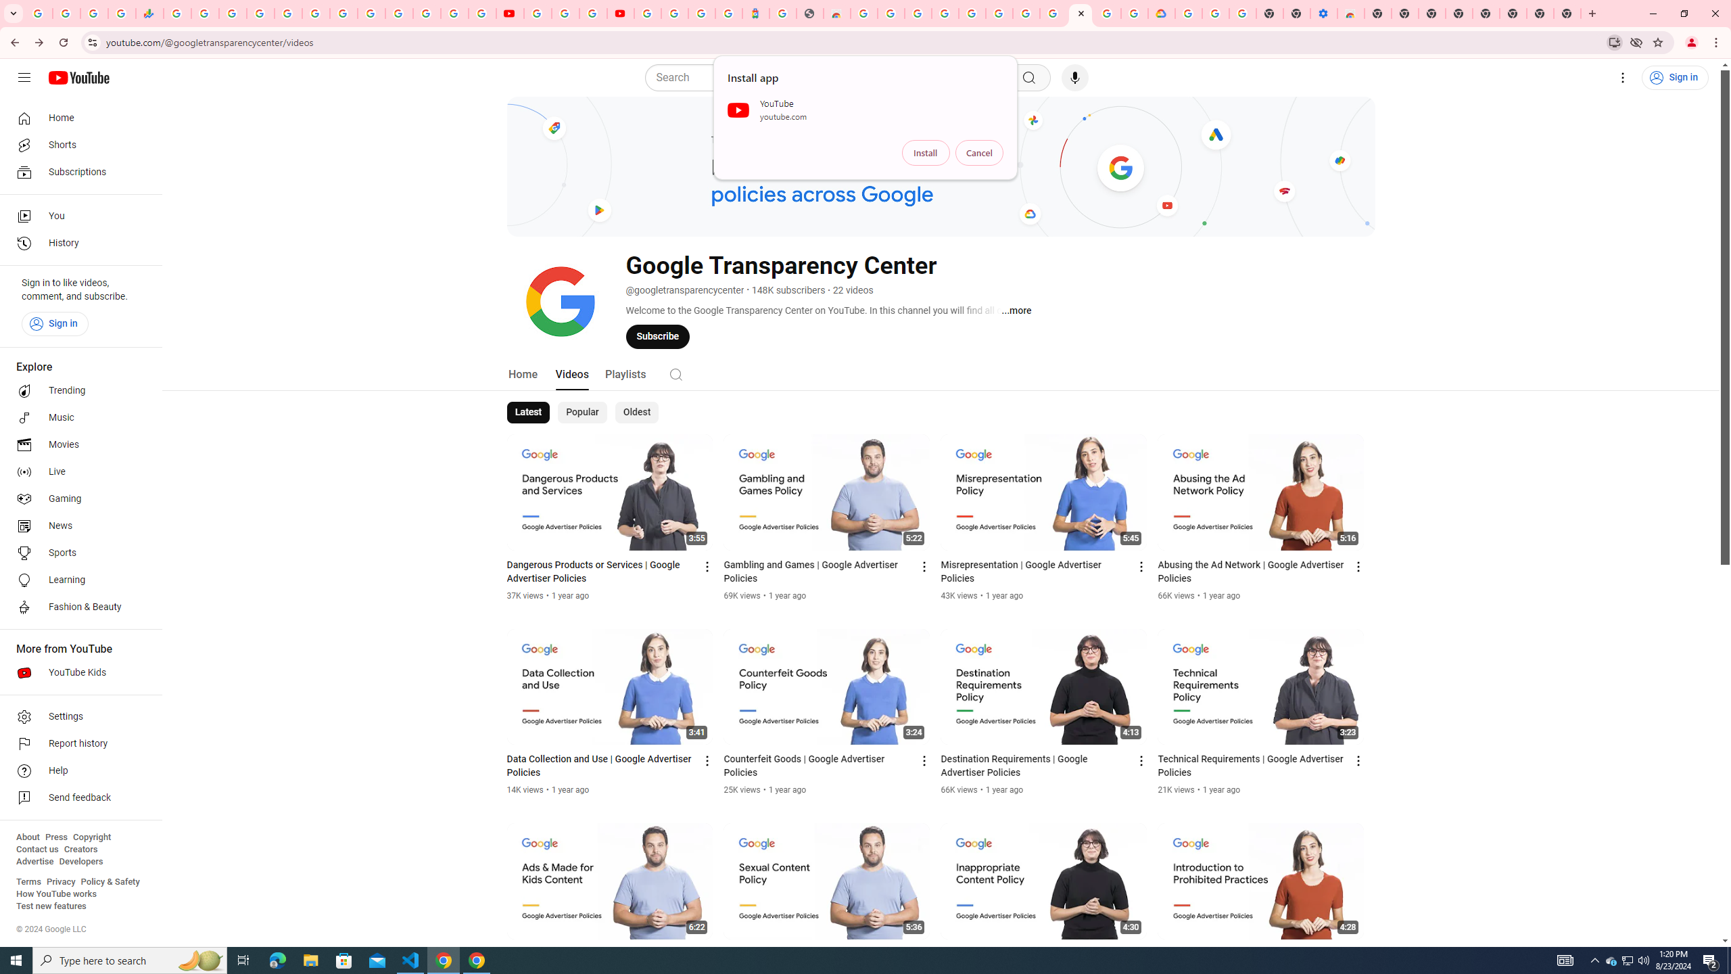 This screenshot has width=1731, height=974. I want to click on Shorts, so click(77, 145).